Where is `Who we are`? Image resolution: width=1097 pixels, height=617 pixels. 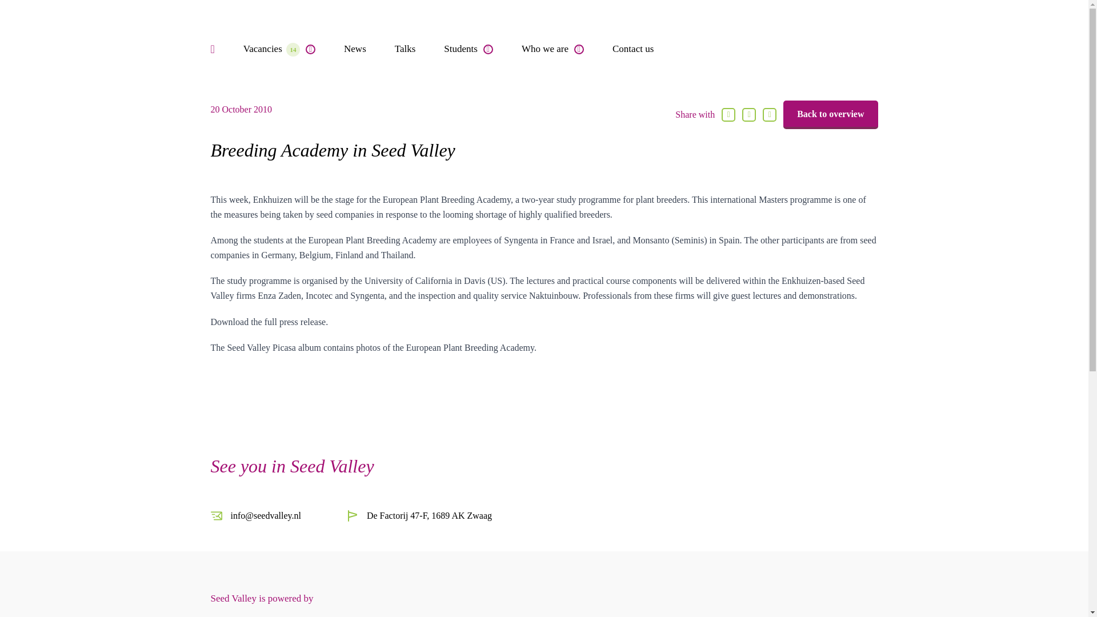 Who we are is located at coordinates (552, 49).